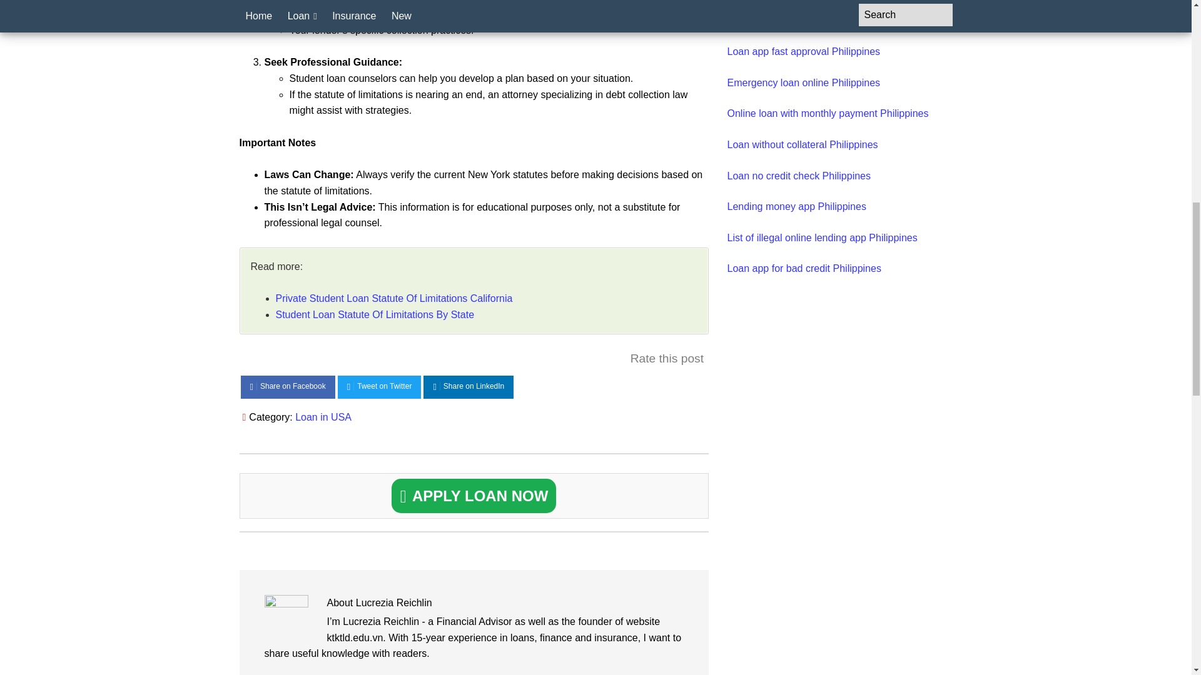  What do you see at coordinates (796, 206) in the screenshot?
I see `Lending money app Philippines` at bounding box center [796, 206].